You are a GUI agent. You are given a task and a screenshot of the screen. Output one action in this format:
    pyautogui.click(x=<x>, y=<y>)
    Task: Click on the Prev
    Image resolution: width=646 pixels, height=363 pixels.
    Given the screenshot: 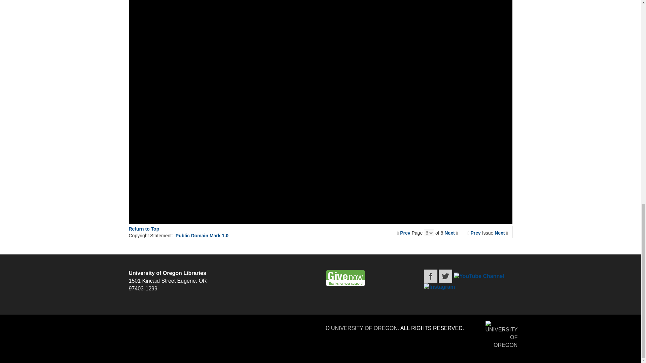 What is the action you would take?
    pyautogui.click(x=405, y=233)
    